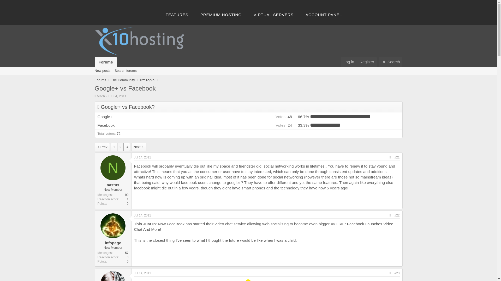 The height and width of the screenshot is (281, 501). Describe the element at coordinates (177, 14) in the screenshot. I see `FEATURES` at that location.